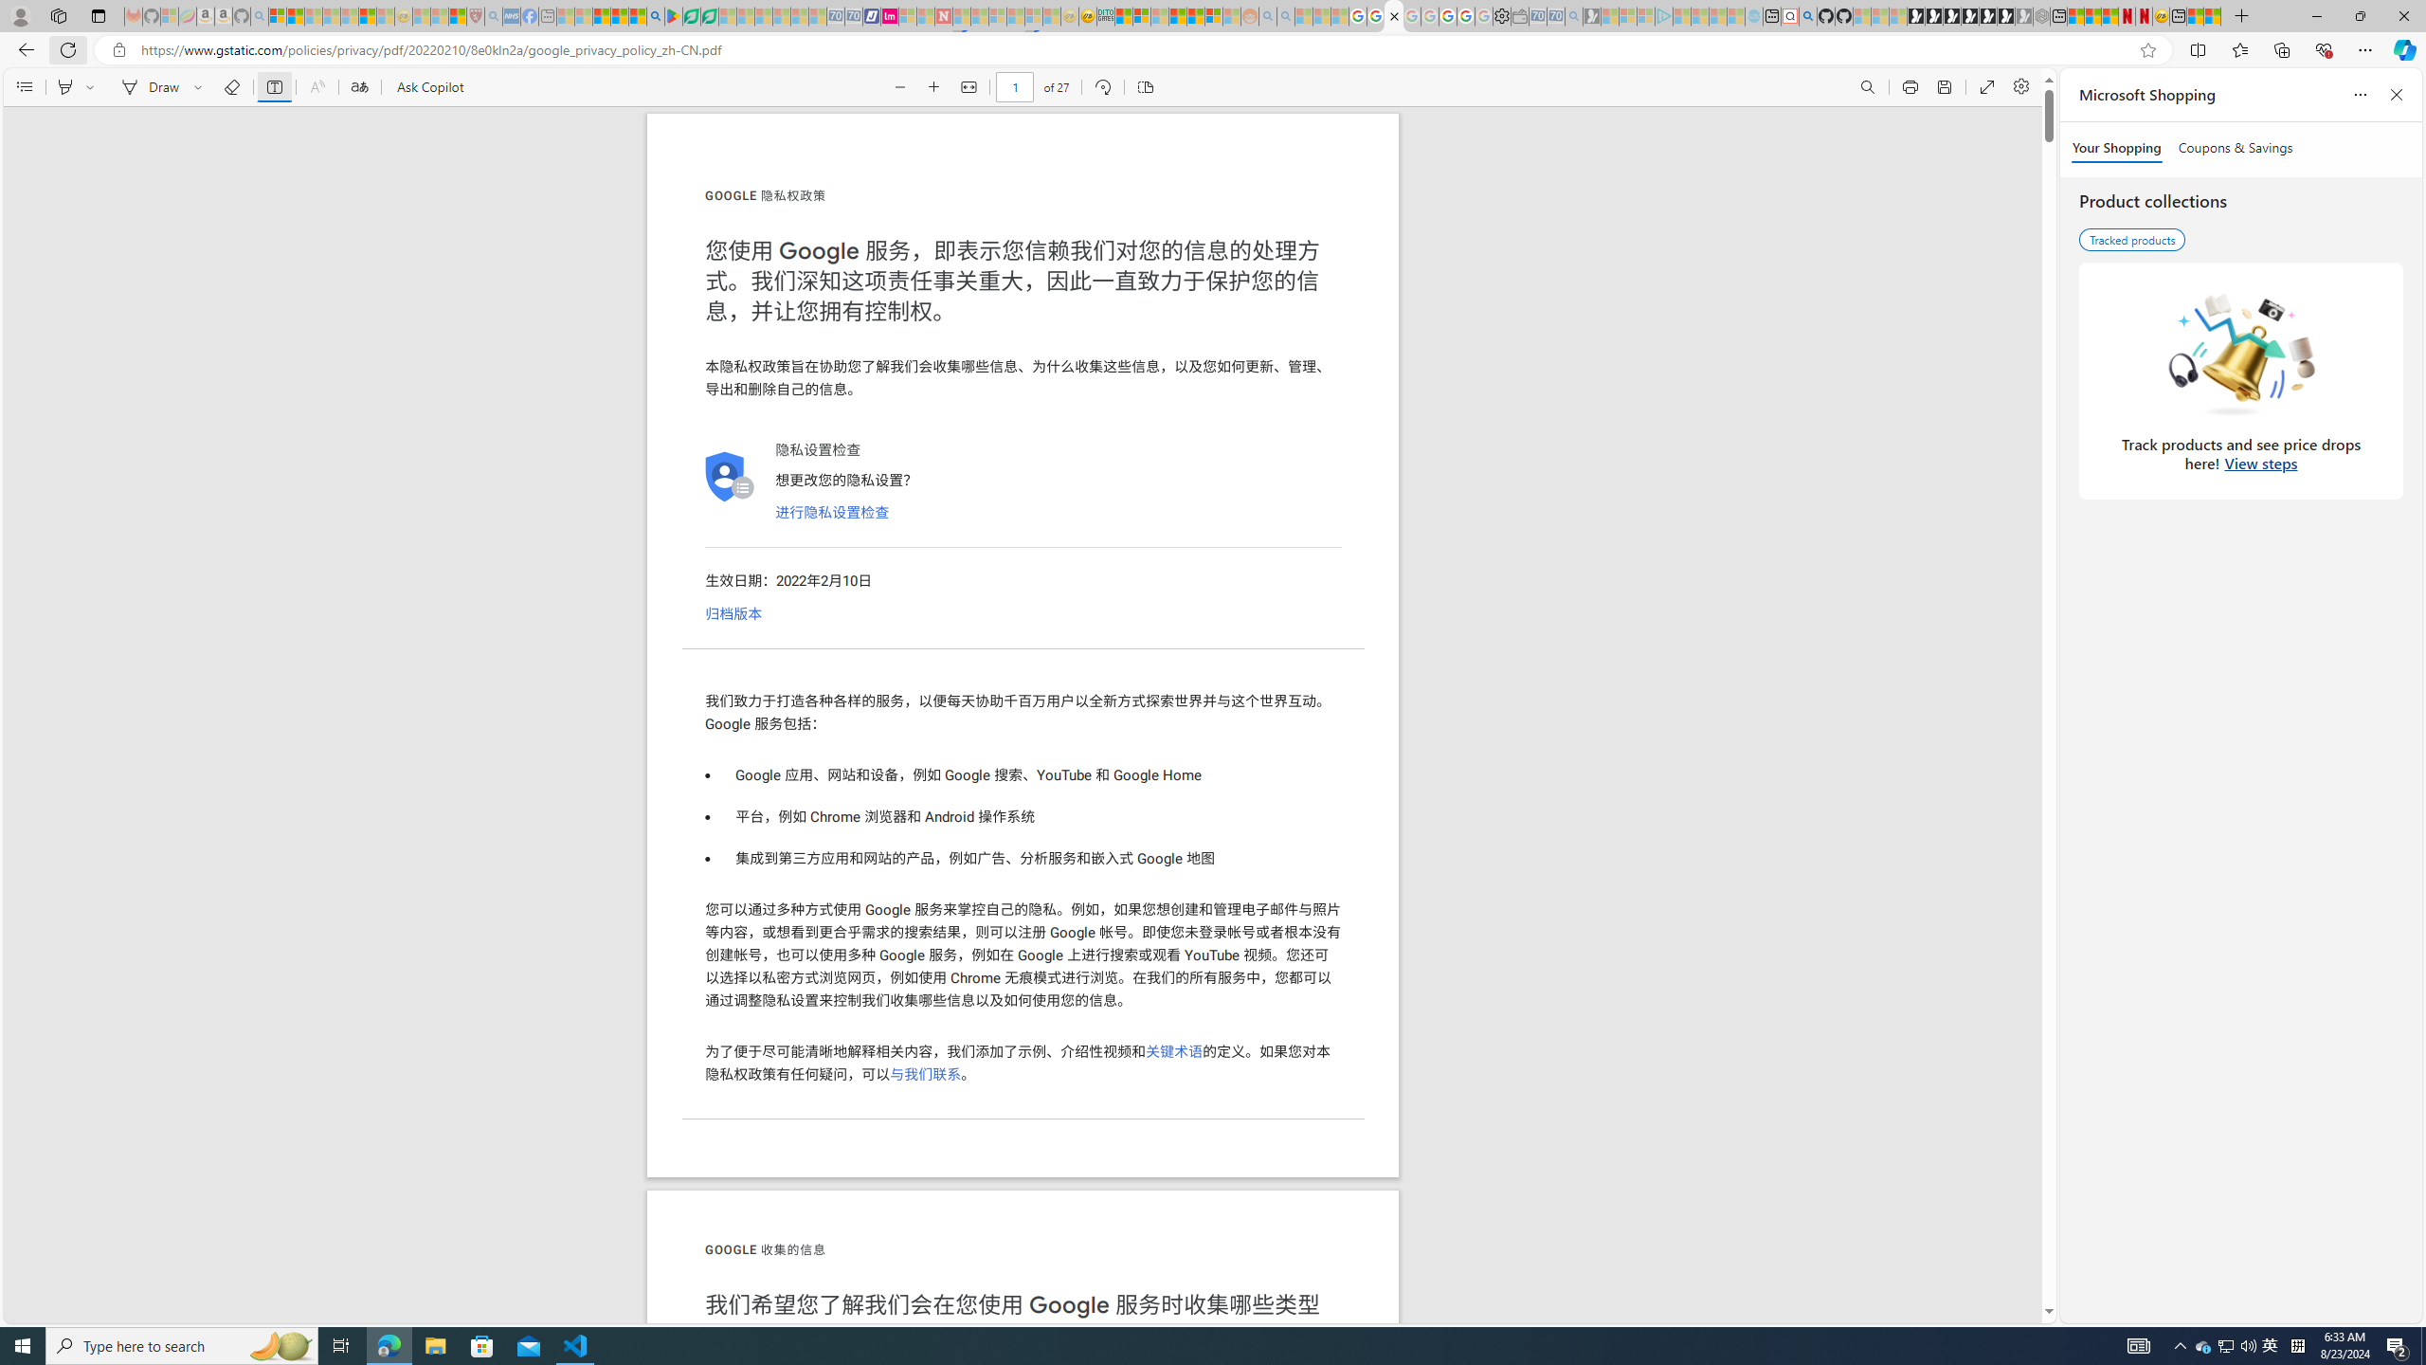  I want to click on Fit to width (Ctrl+\), so click(969, 87).